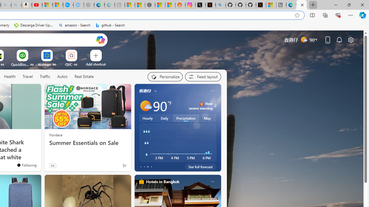  Describe the element at coordinates (203, 76) in the screenshot. I see `Feed settings` at that location.